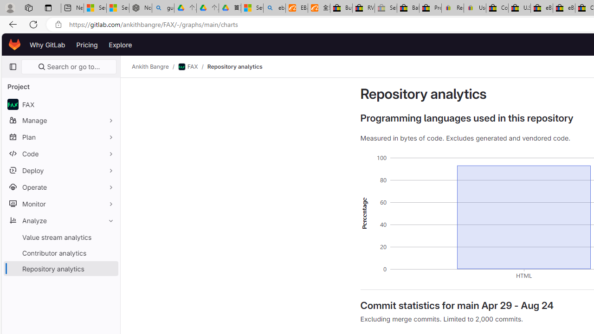  Describe the element at coordinates (13, 104) in the screenshot. I see `avatar` at that location.